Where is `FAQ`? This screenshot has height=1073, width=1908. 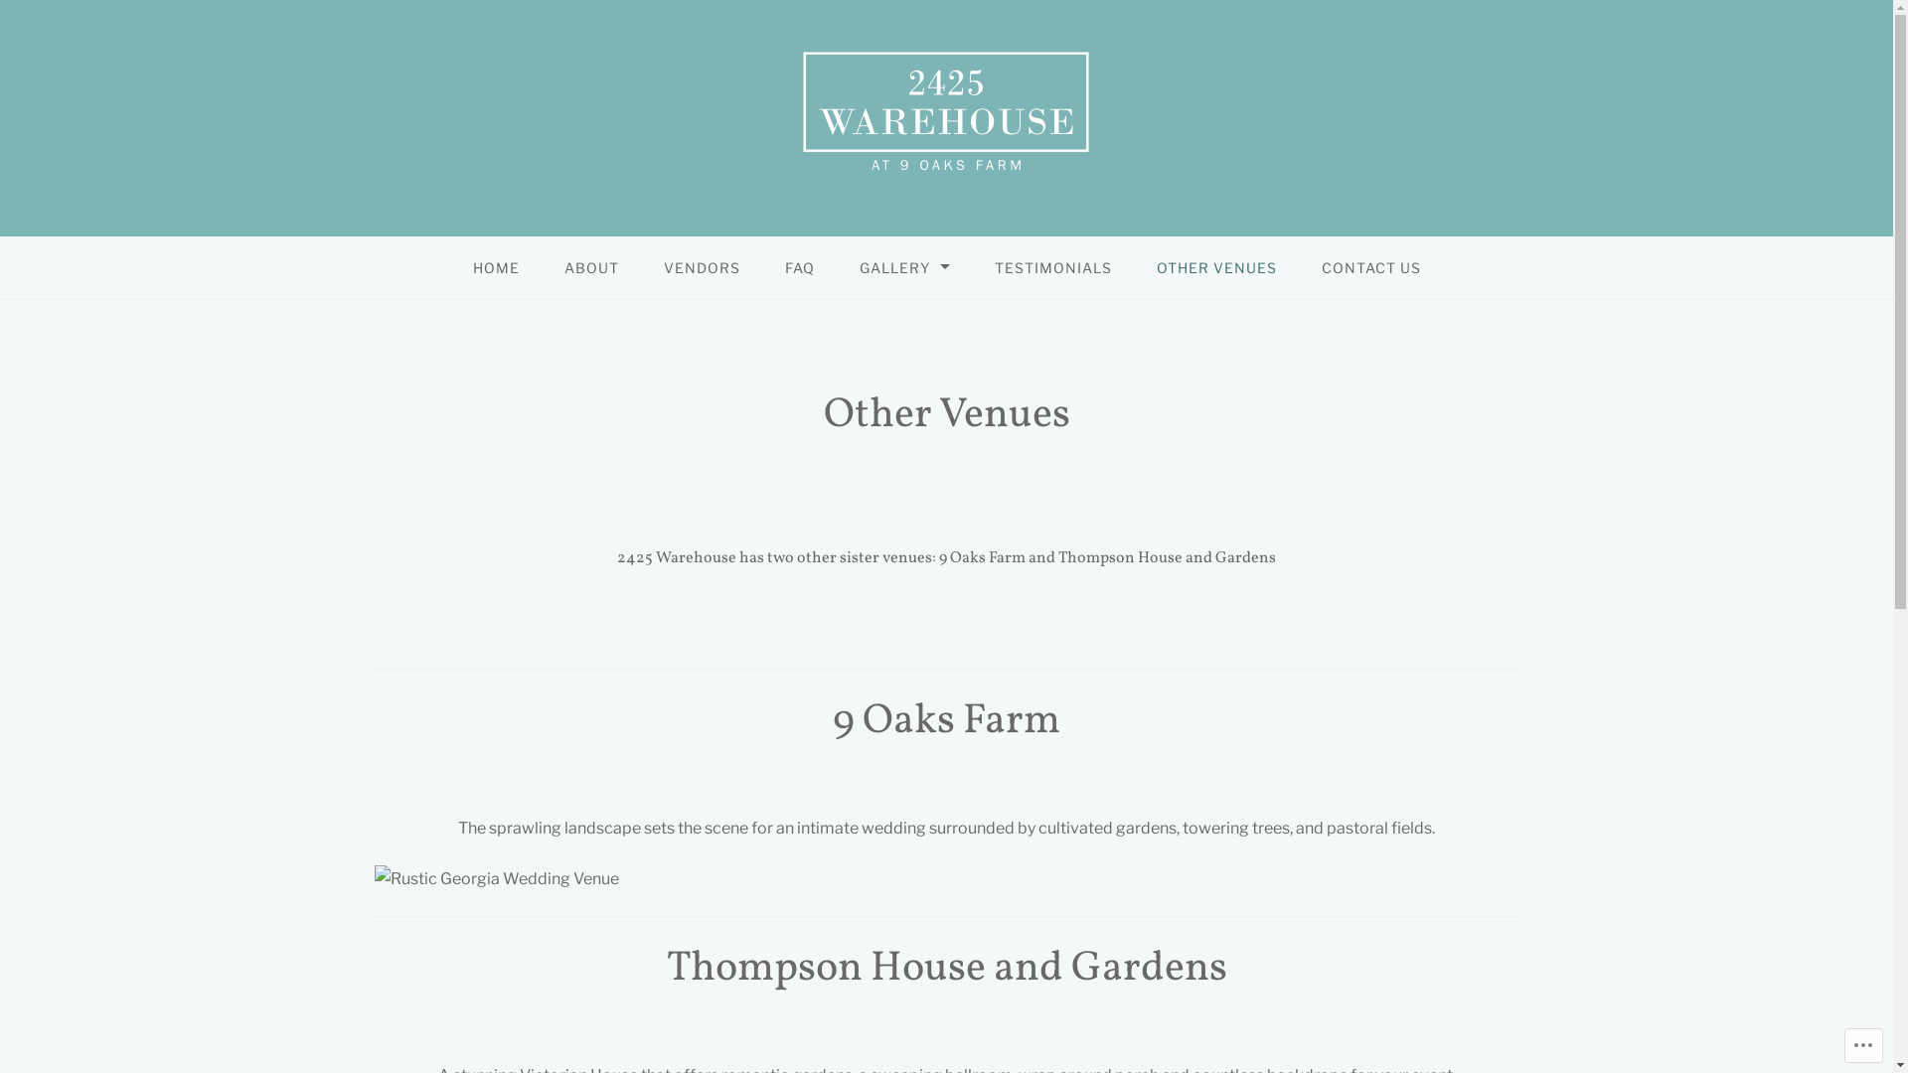 FAQ is located at coordinates (799, 268).